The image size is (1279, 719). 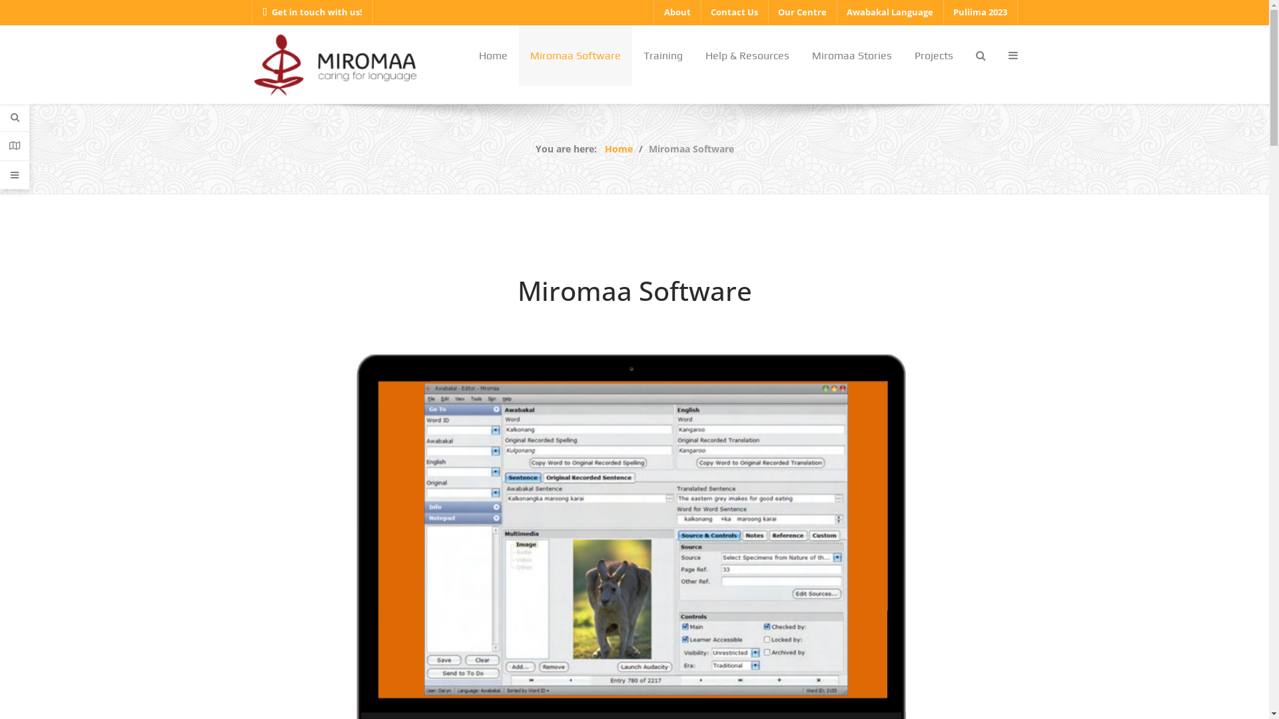 I want to click on Our Centre, so click(x=802, y=13).